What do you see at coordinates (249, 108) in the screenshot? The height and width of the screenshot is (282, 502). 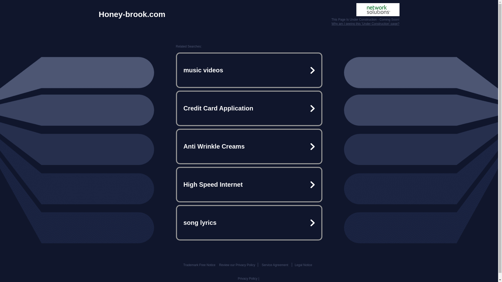 I see `Credit Card Application` at bounding box center [249, 108].